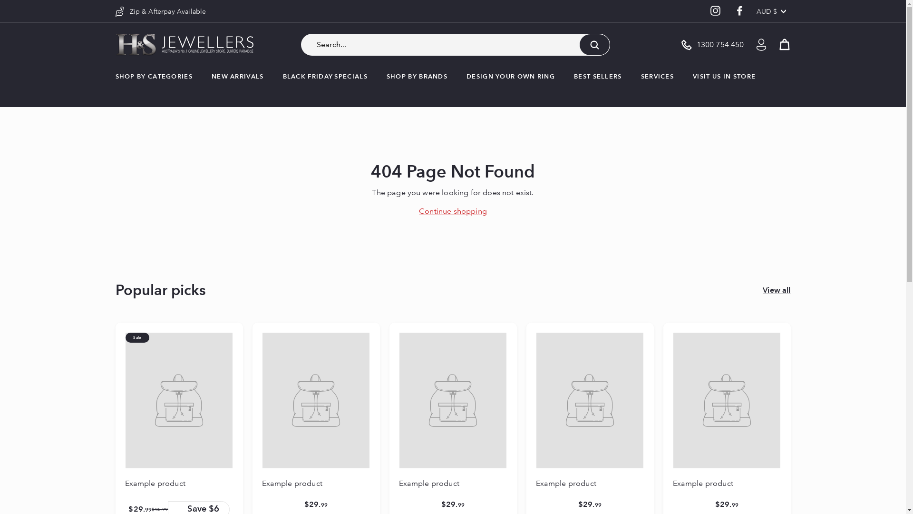 This screenshot has width=913, height=514. I want to click on SHOP BY BRANDS, so click(417, 77).